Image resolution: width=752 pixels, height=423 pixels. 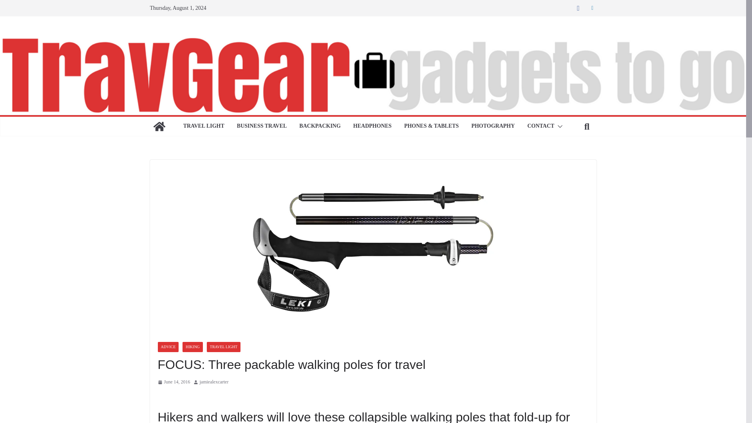 I want to click on TRAVEL LIGHT, so click(x=224, y=347).